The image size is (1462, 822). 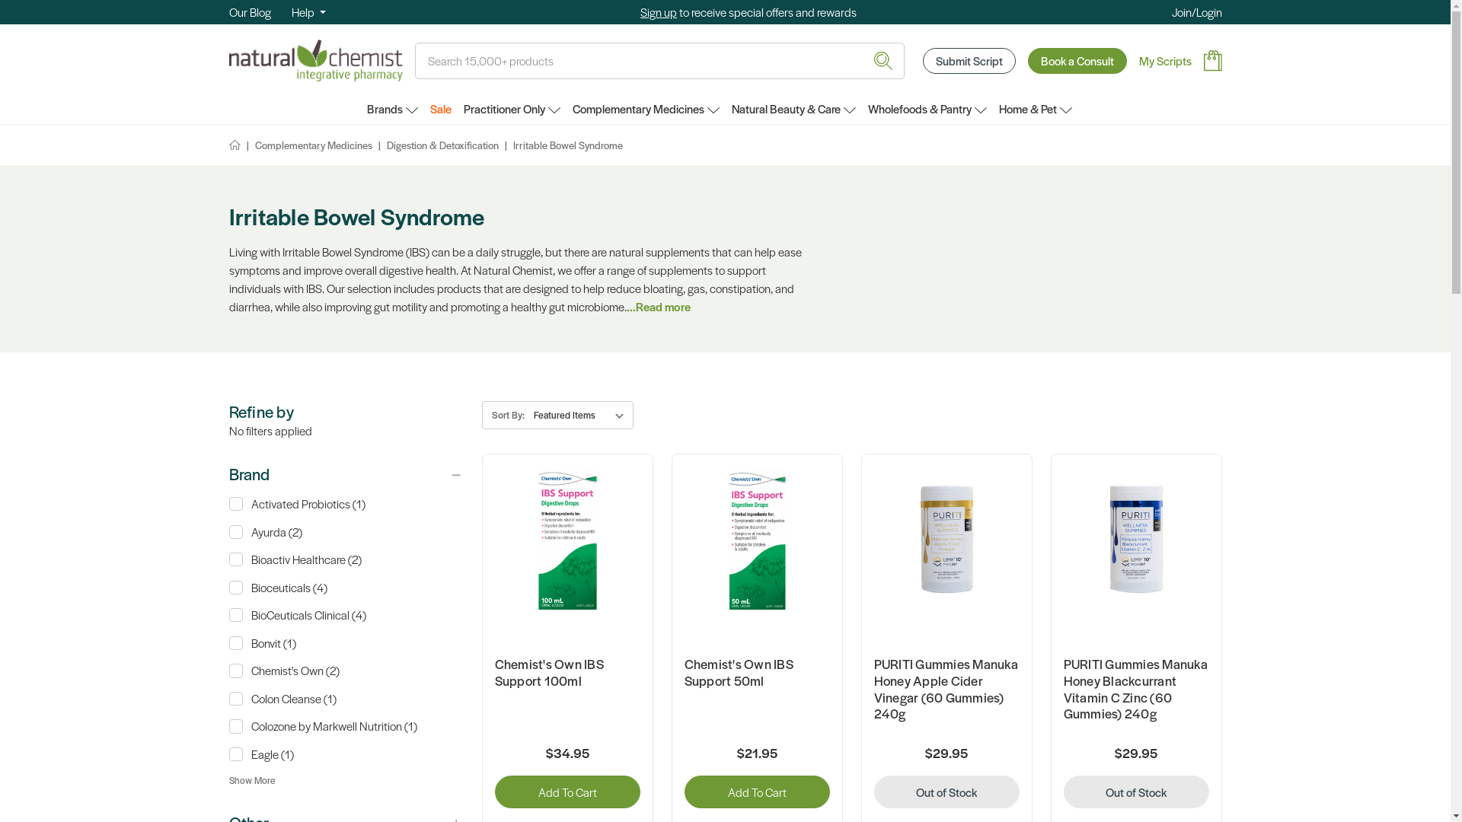 What do you see at coordinates (969, 61) in the screenshot?
I see `Submit Script` at bounding box center [969, 61].